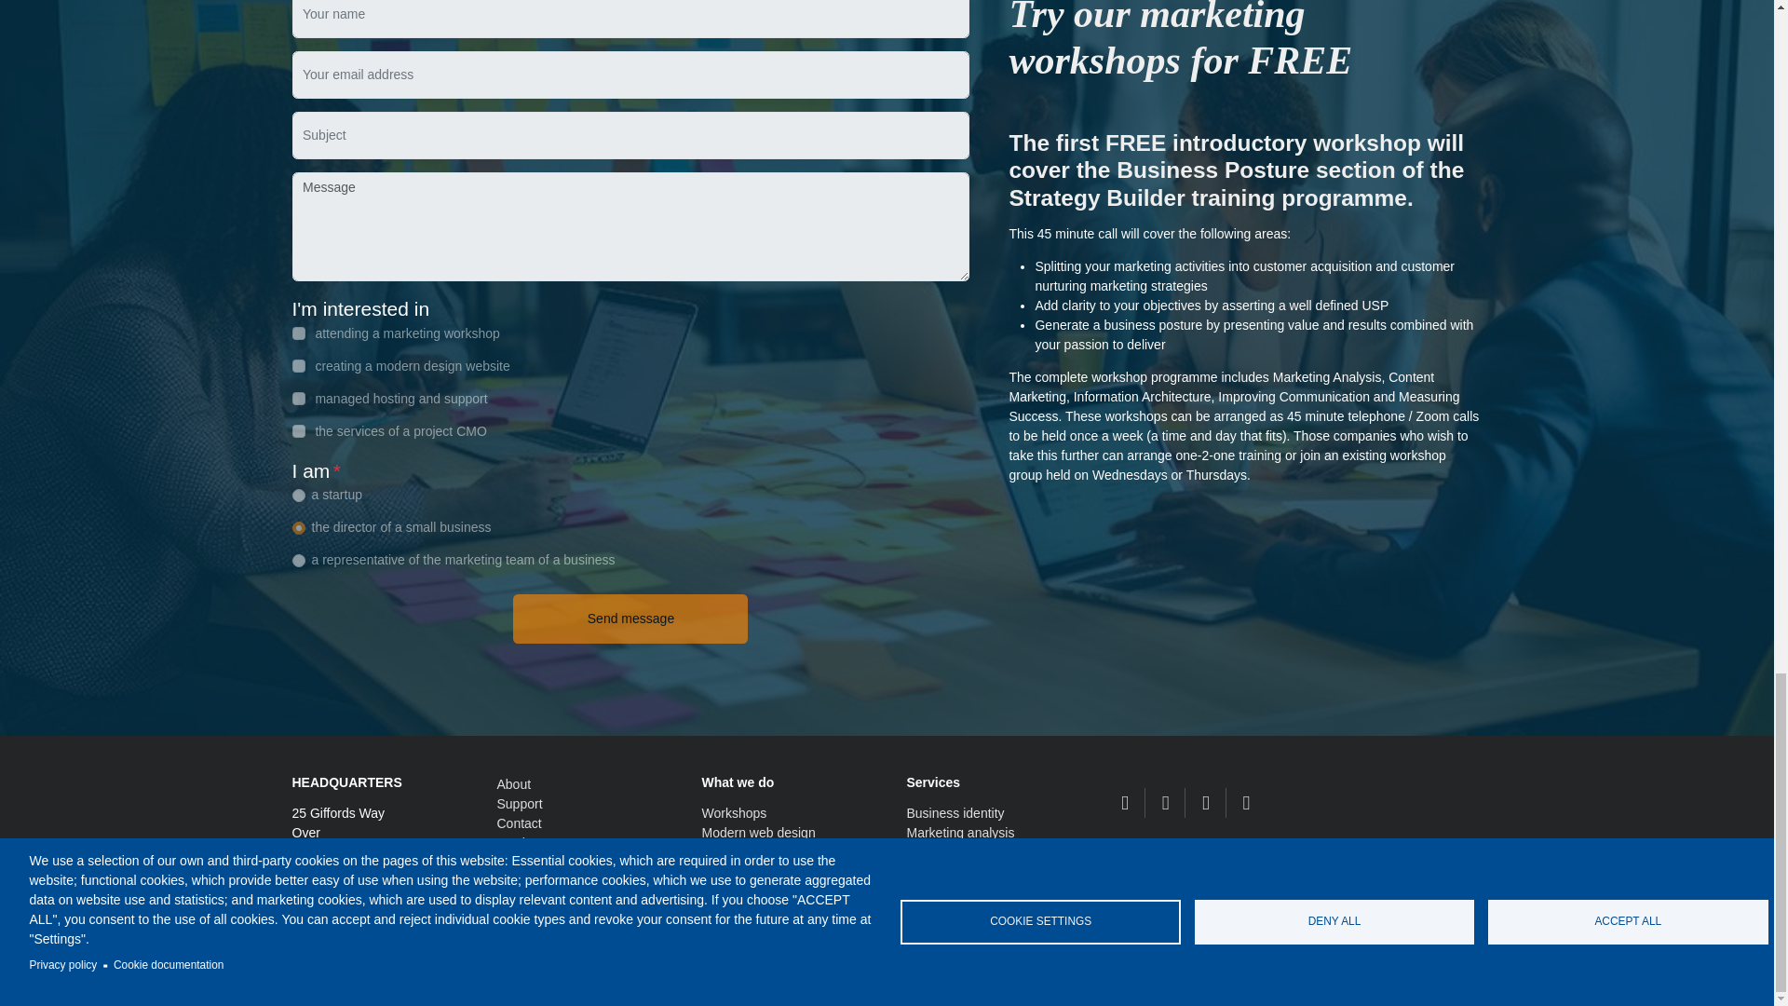  Describe the element at coordinates (630, 619) in the screenshot. I see `Send message` at that location.